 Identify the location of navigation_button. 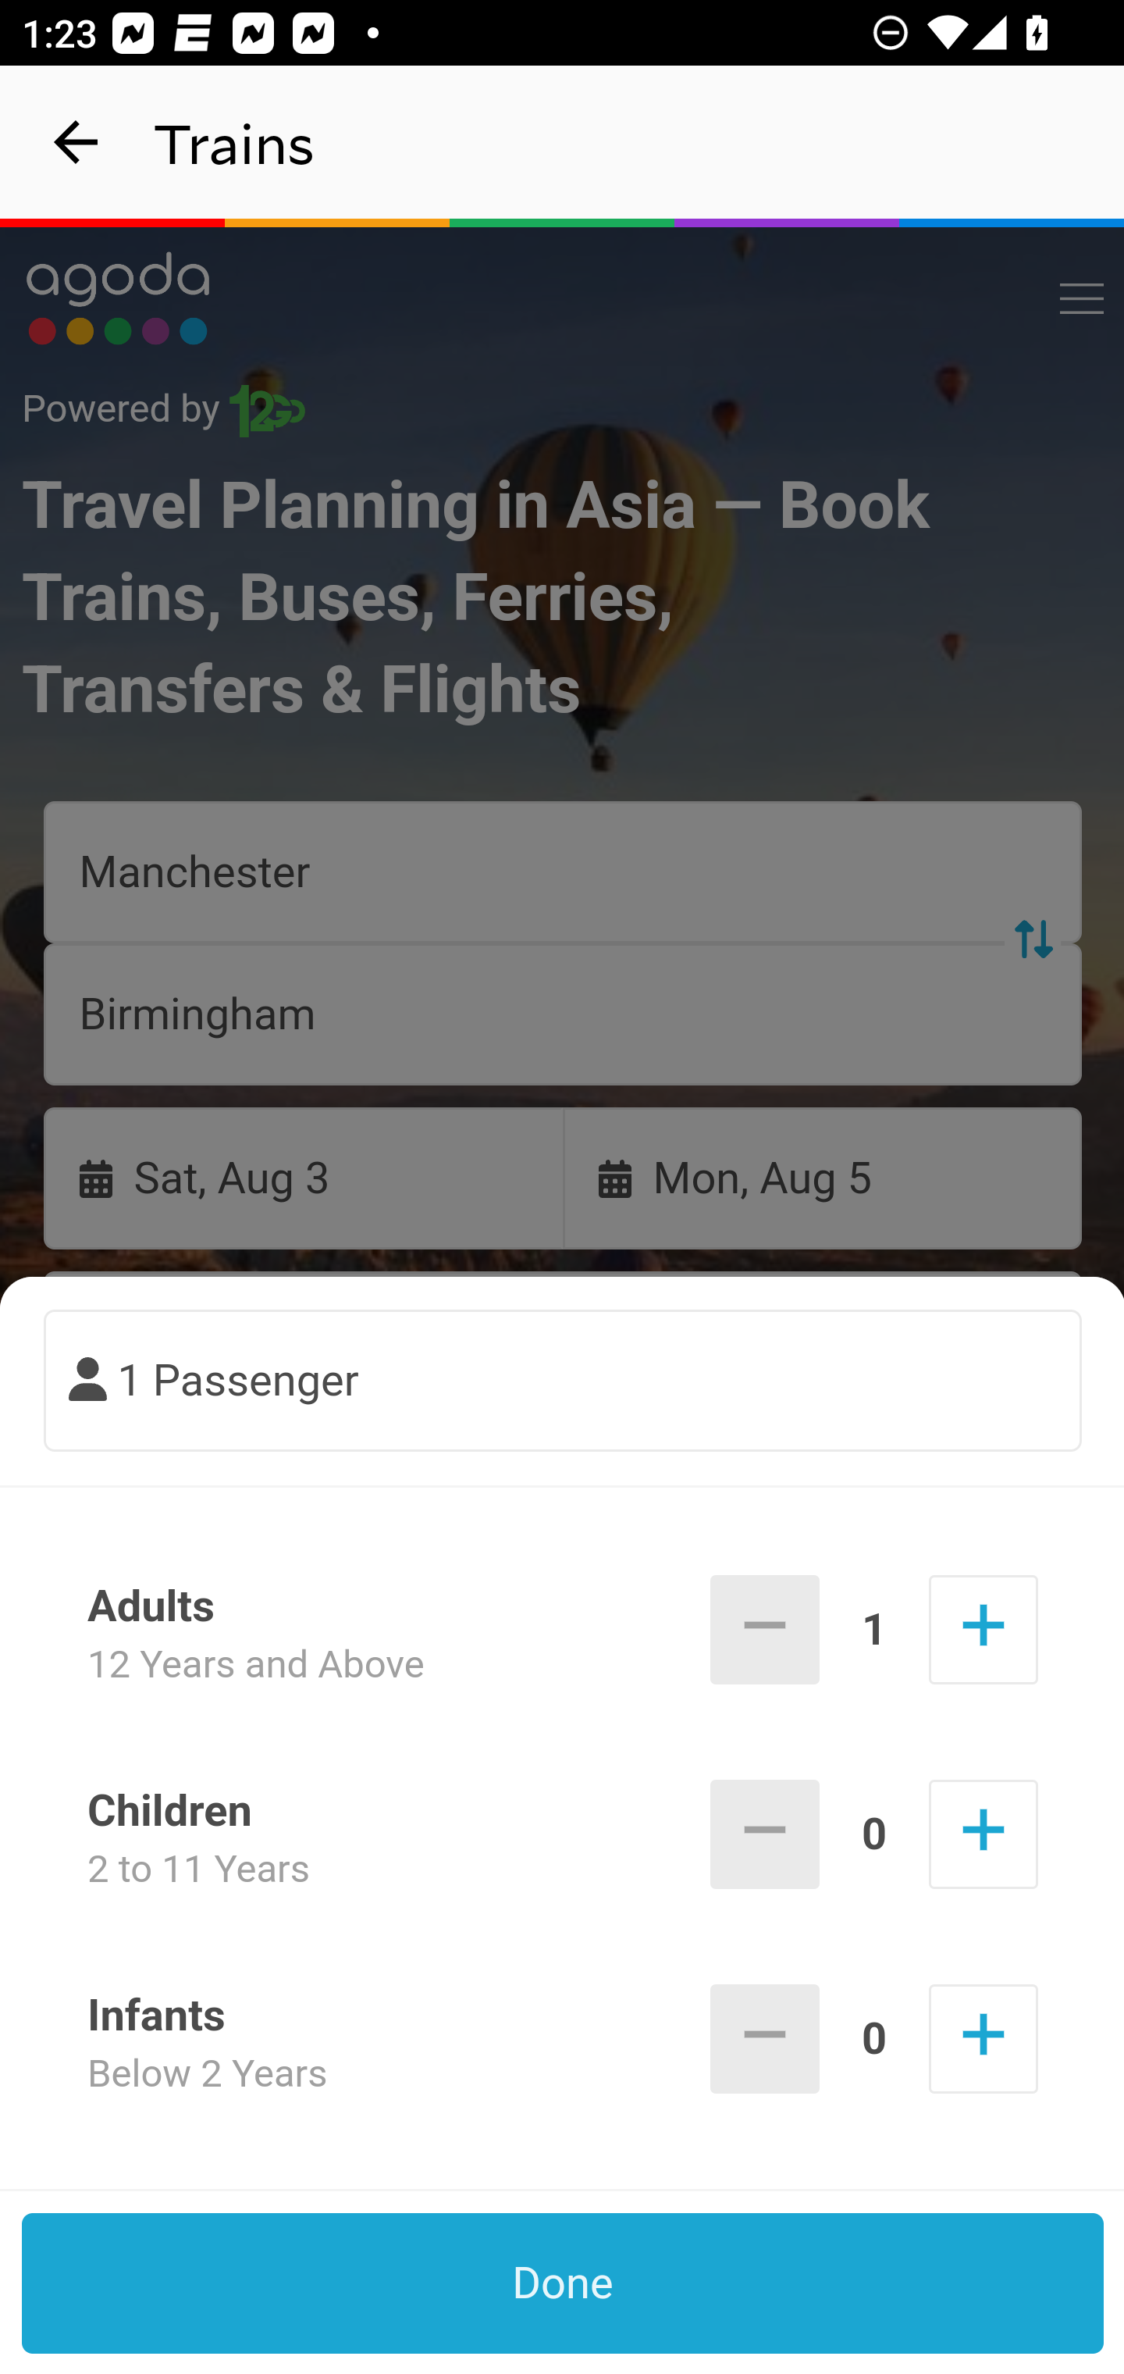
(76, 142).